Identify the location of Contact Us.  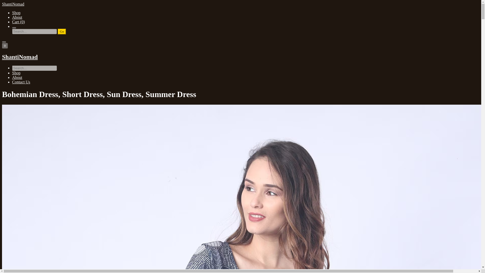
(21, 82).